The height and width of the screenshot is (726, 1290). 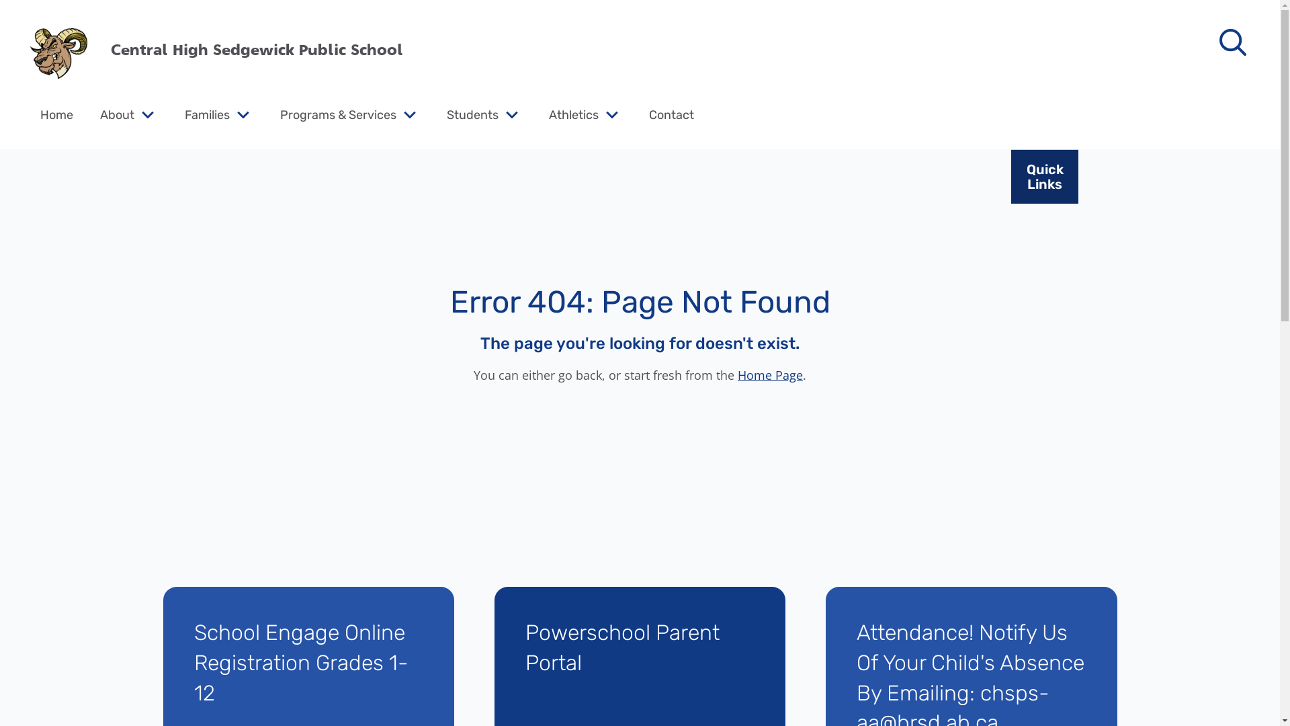 I want to click on Students, so click(x=473, y=114).